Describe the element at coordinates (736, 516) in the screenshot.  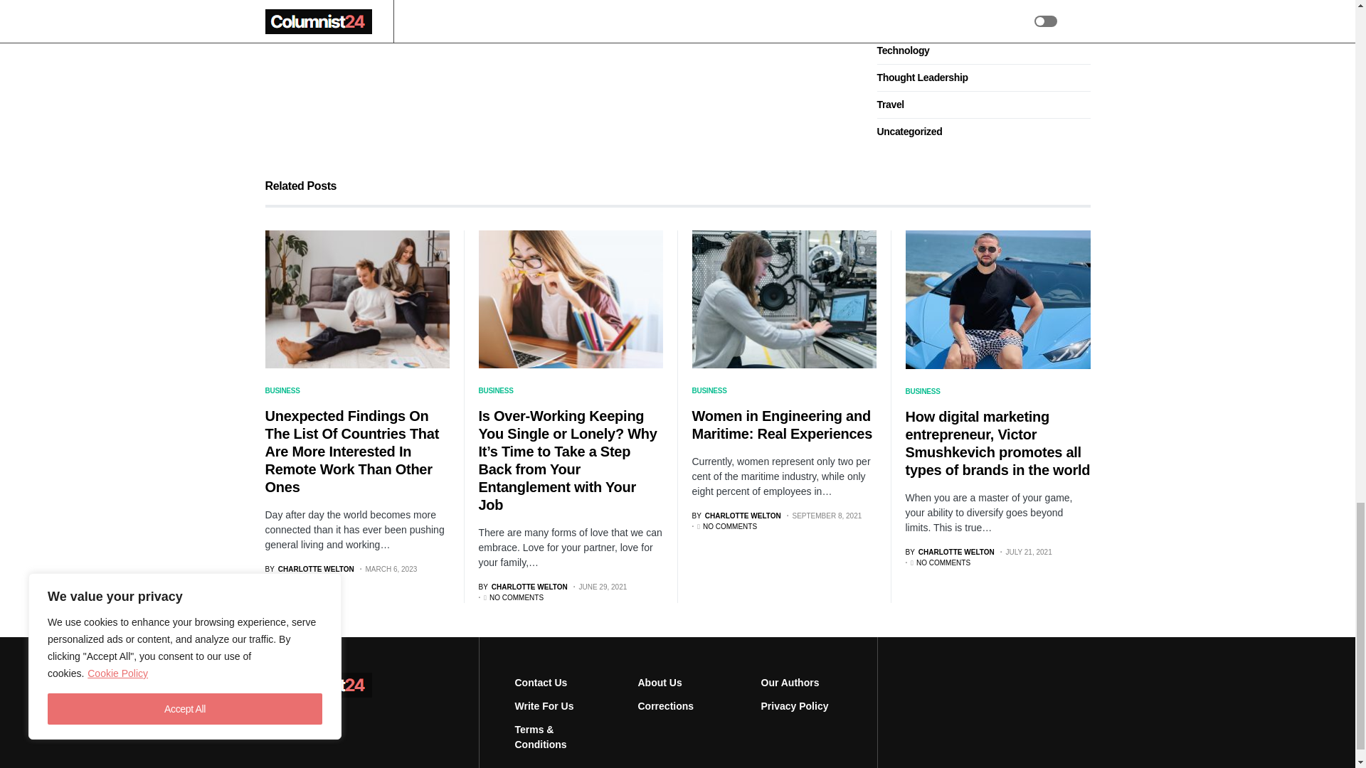
I see `View all posts by Charlotte Welton` at that location.